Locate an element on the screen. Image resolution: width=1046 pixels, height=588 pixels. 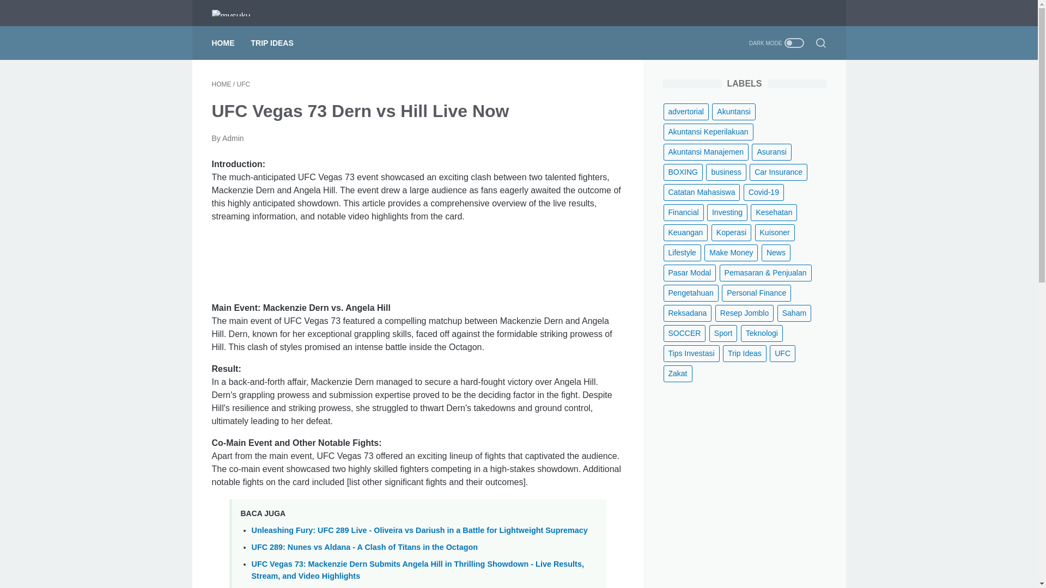
advertorial is located at coordinates (686, 112).